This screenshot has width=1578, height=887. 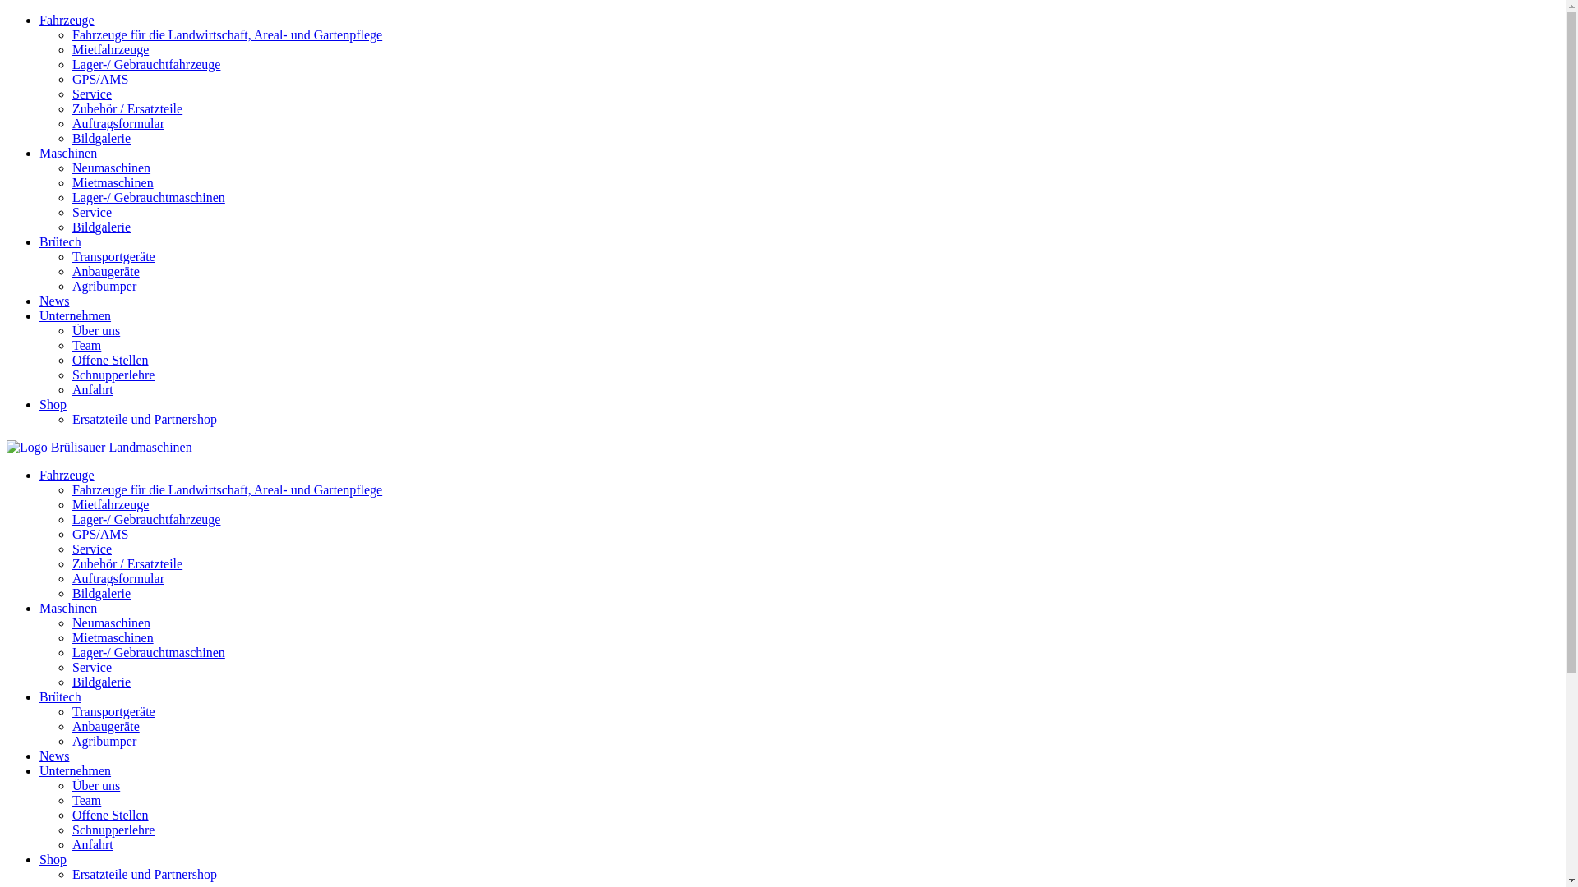 I want to click on Shop, so click(x=53, y=404).